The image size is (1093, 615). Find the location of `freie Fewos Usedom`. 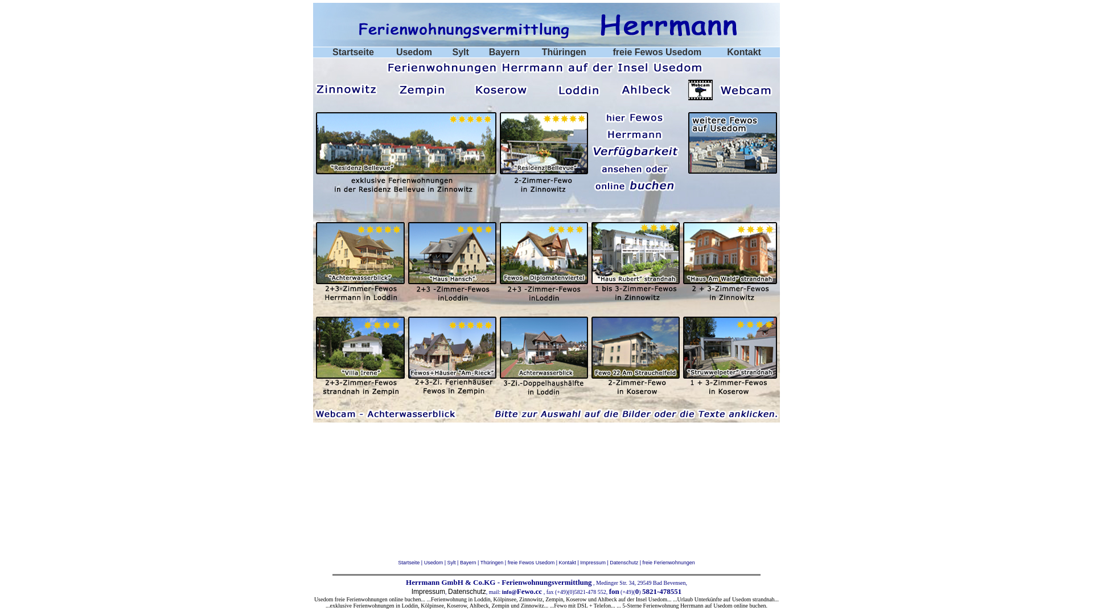

freie Fewos Usedom is located at coordinates (658, 52).